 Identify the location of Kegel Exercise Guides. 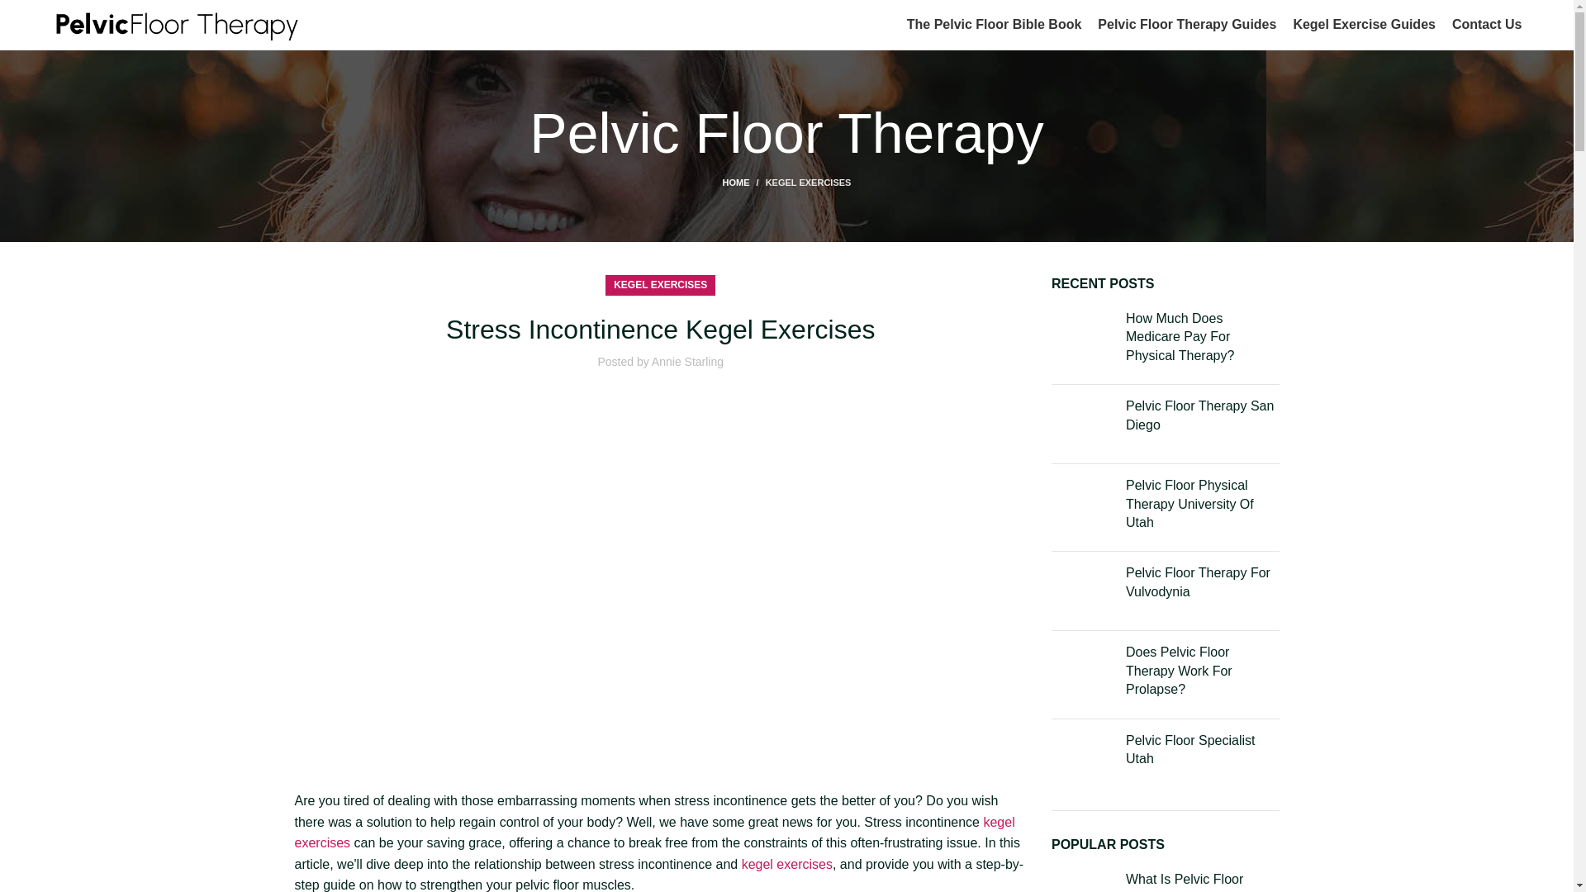
(1363, 24).